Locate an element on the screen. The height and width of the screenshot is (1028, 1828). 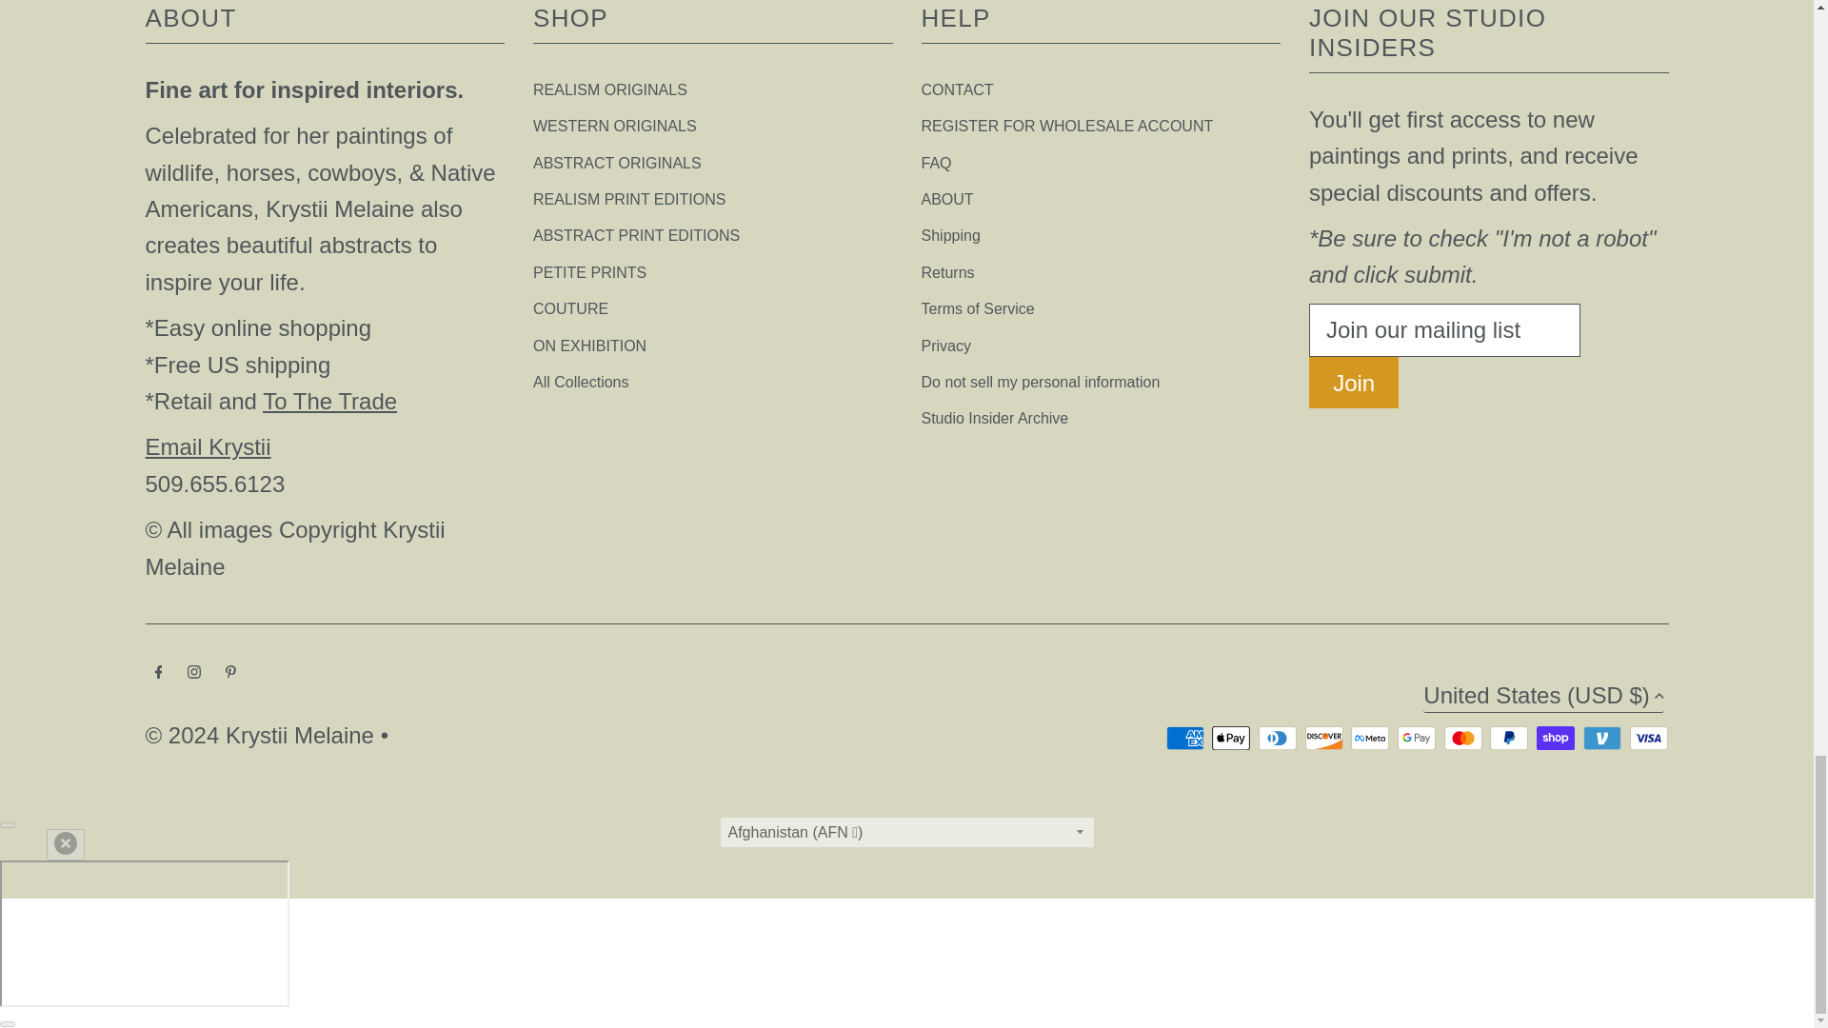
Diners Club is located at coordinates (1278, 738).